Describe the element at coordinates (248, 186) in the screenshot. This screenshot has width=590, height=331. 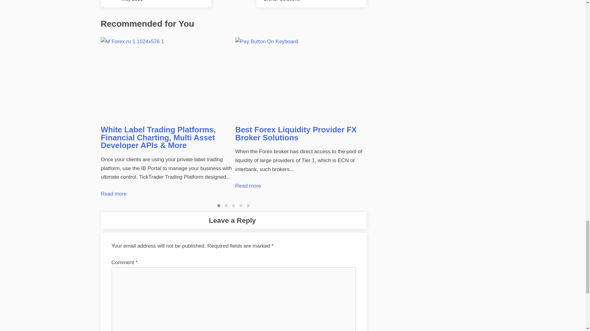
I see `Read more` at that location.